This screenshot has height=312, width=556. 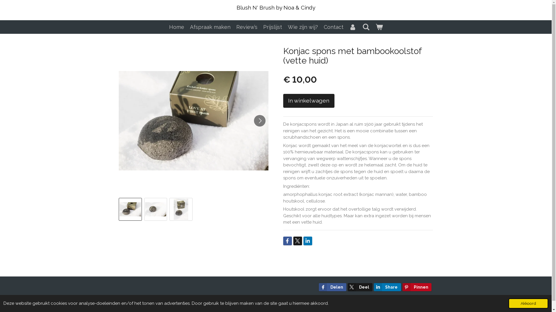 I want to click on Wie zijn wij?, so click(x=303, y=27).